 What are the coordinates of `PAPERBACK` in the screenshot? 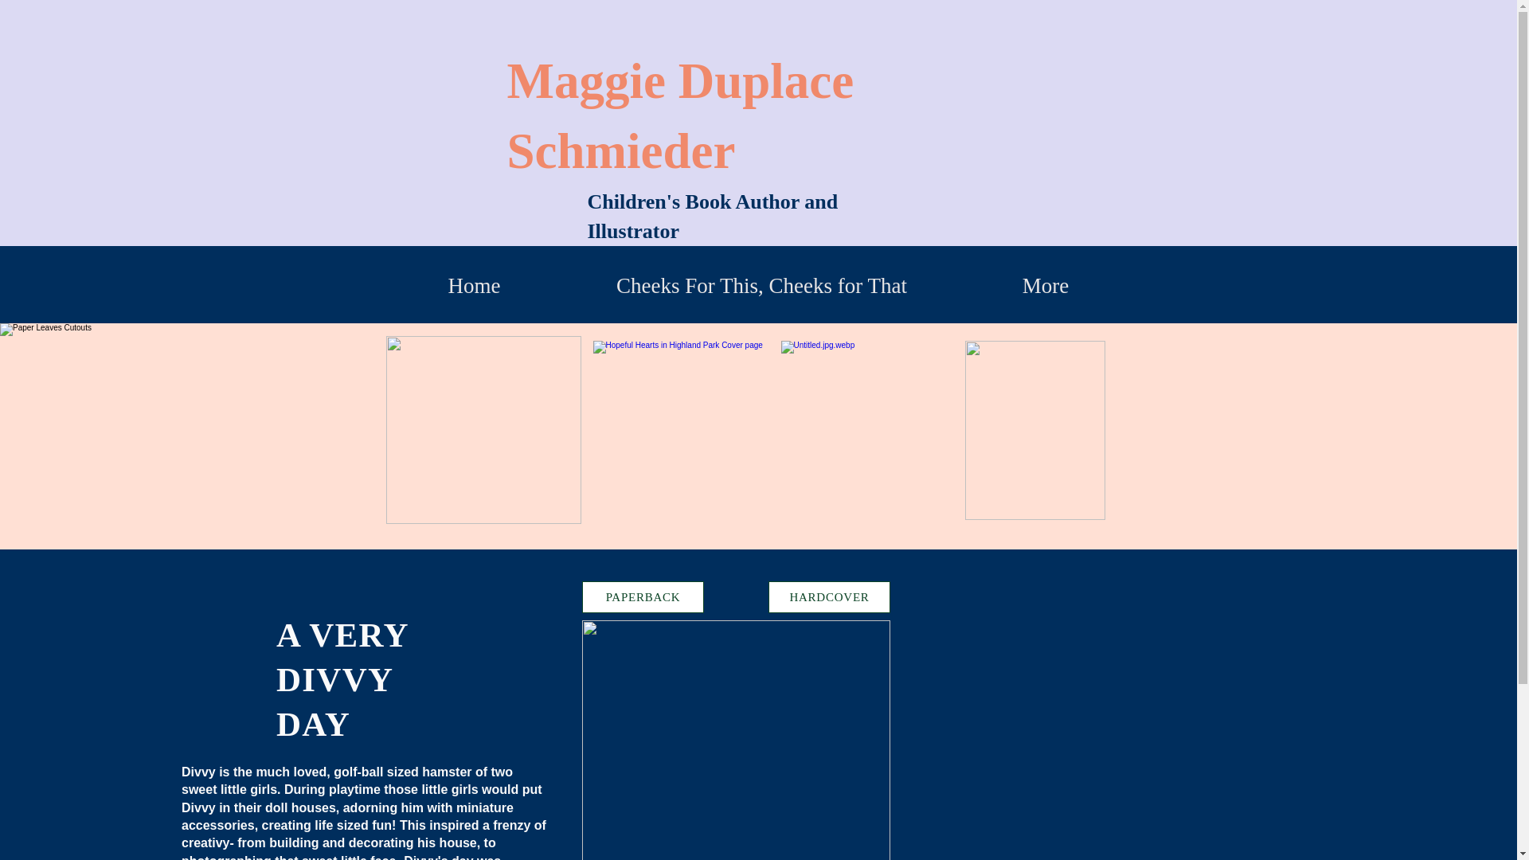 It's located at (643, 597).